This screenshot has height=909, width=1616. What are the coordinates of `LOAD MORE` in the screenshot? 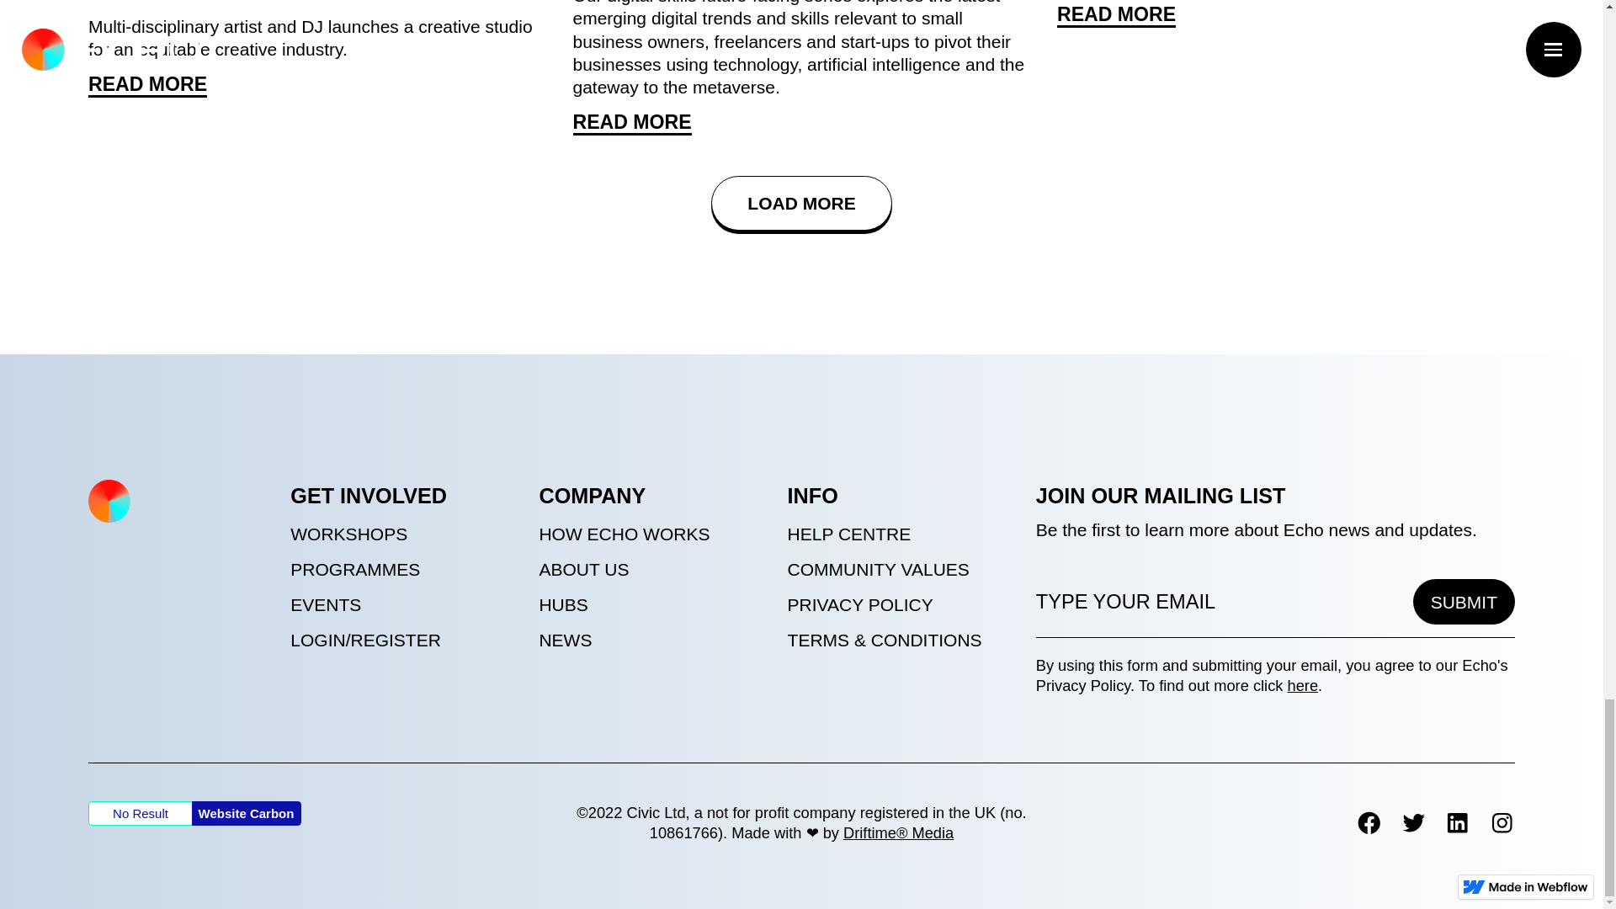 It's located at (801, 204).